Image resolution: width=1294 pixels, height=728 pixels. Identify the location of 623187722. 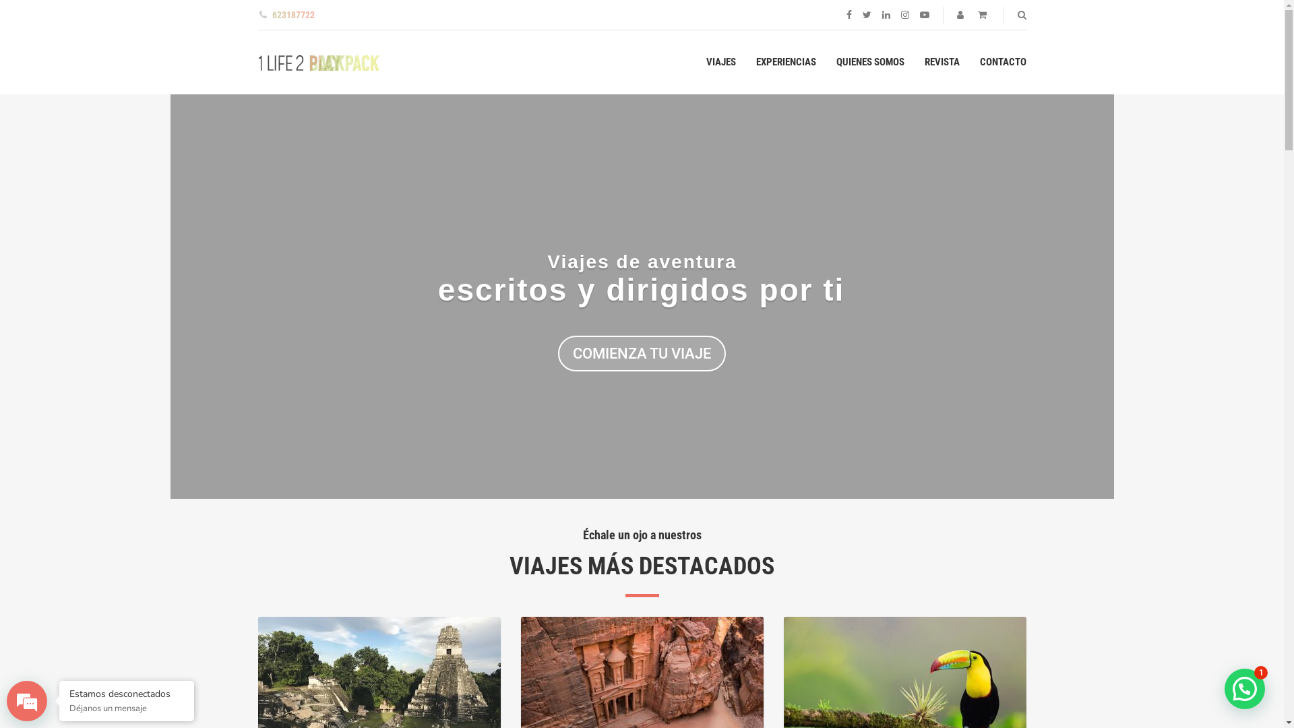
(287, 15).